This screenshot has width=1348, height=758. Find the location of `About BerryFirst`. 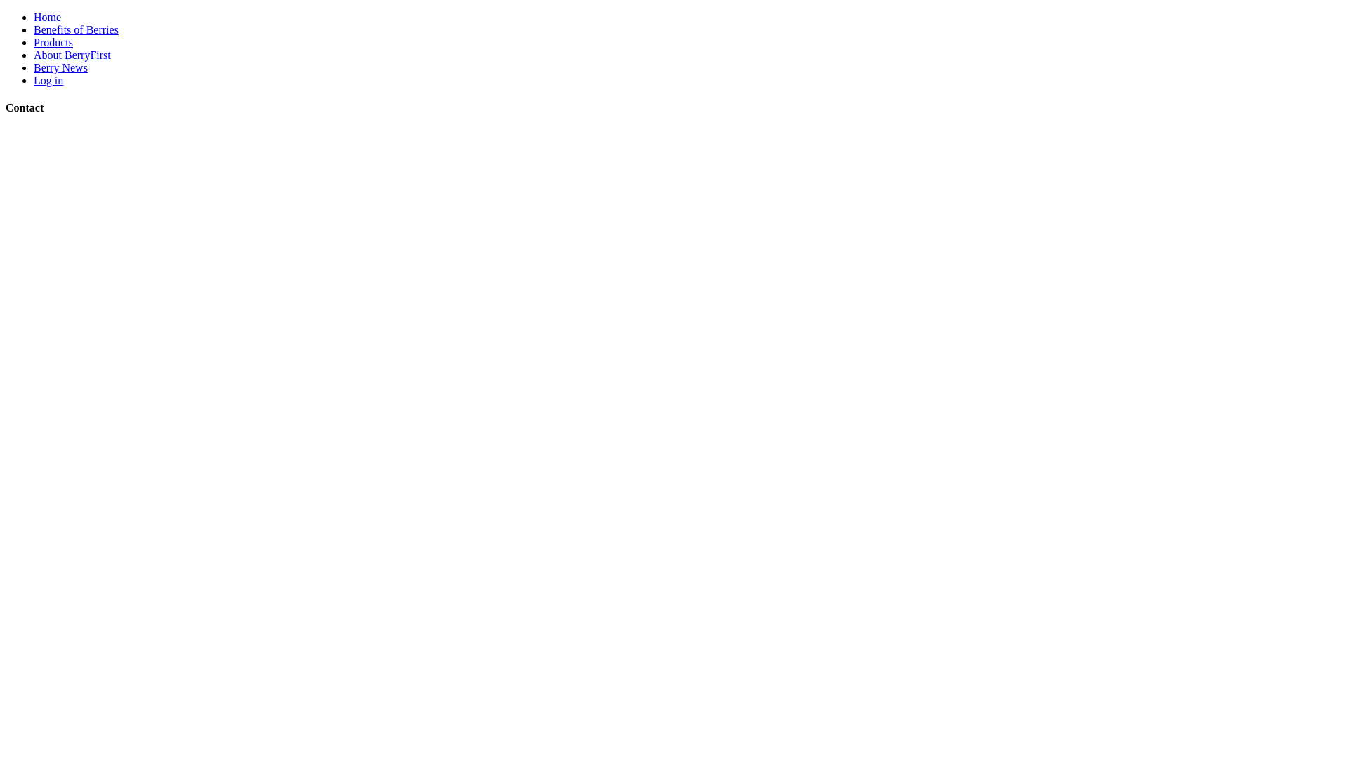

About BerryFirst is located at coordinates (72, 55).